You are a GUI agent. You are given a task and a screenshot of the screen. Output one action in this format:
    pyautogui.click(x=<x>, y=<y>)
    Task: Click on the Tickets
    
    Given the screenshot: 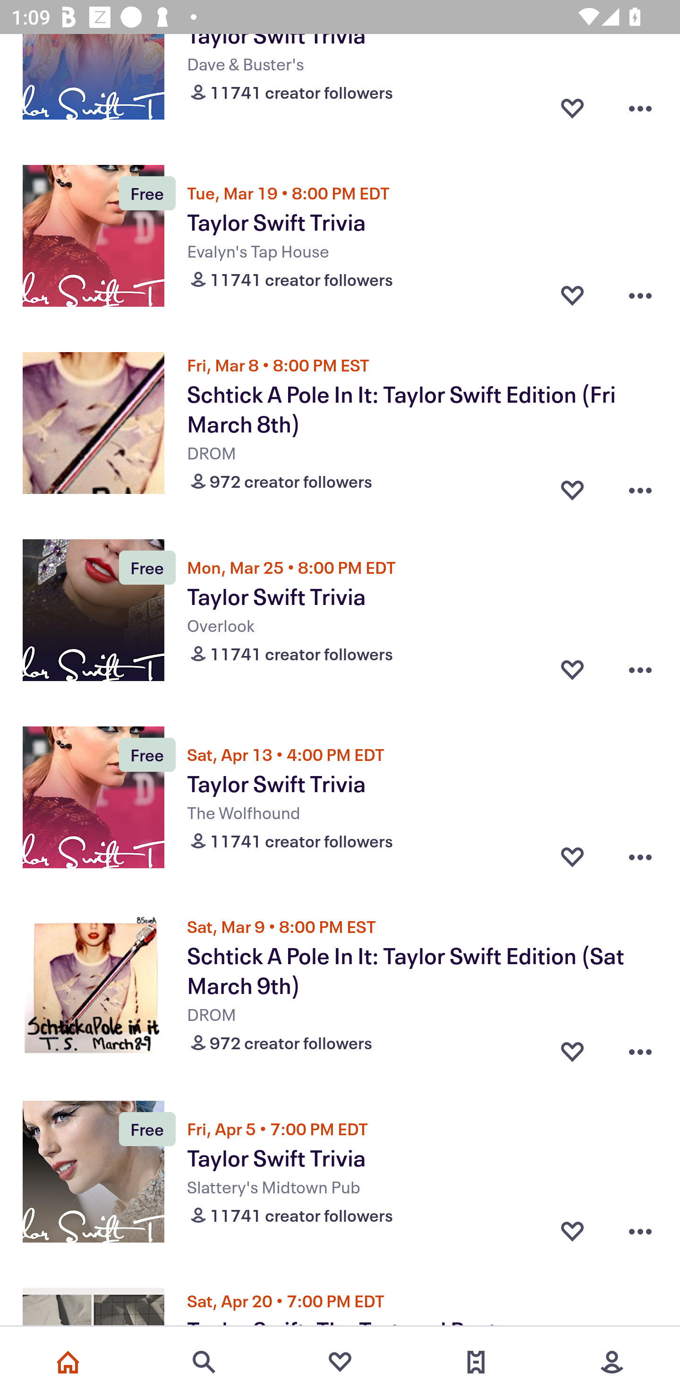 What is the action you would take?
    pyautogui.click(x=476, y=1362)
    